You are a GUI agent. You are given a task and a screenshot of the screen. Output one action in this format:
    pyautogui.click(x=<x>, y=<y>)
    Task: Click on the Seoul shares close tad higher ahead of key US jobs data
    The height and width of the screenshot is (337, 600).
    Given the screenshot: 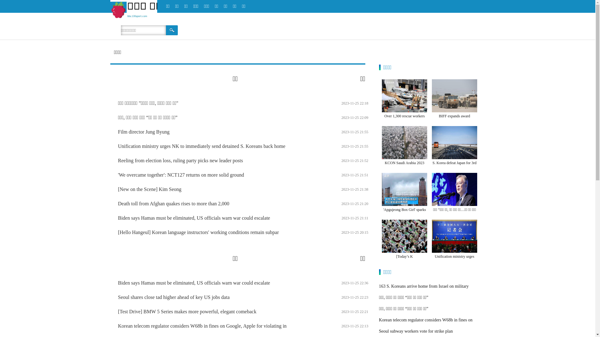 What is the action you would take?
    pyautogui.click(x=174, y=297)
    